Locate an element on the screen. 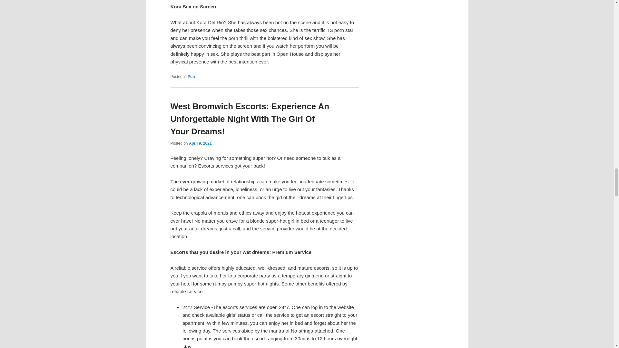  5:47 am is located at coordinates (200, 143).